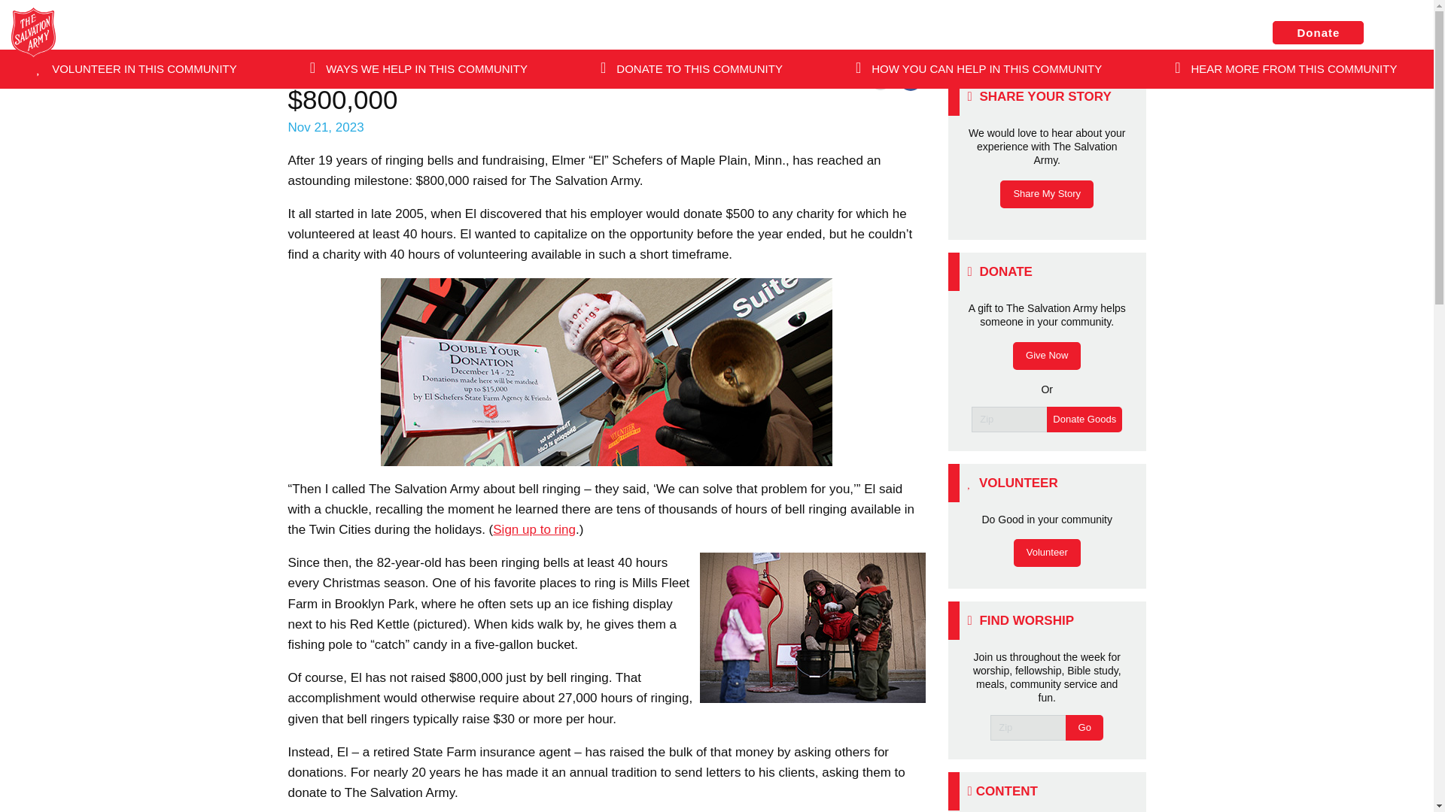 The image size is (1445, 812). What do you see at coordinates (452, 111) in the screenshot?
I see `Go` at bounding box center [452, 111].